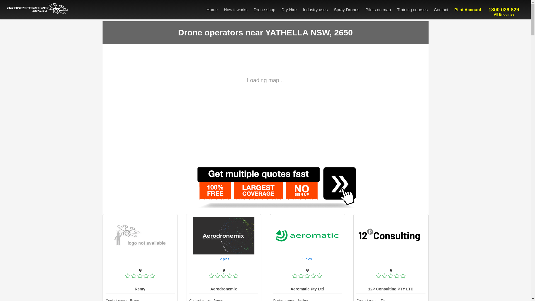  I want to click on Aeromatic Pty Ltd, so click(307, 289).